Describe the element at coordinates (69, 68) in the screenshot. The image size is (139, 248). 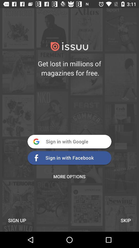
I see `launch get lost in item` at that location.